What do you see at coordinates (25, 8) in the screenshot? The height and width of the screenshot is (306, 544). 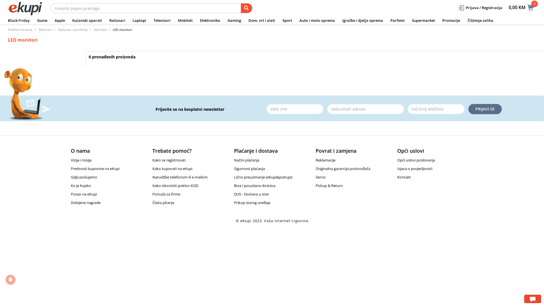 I see `eKupi logo` at bounding box center [25, 8].